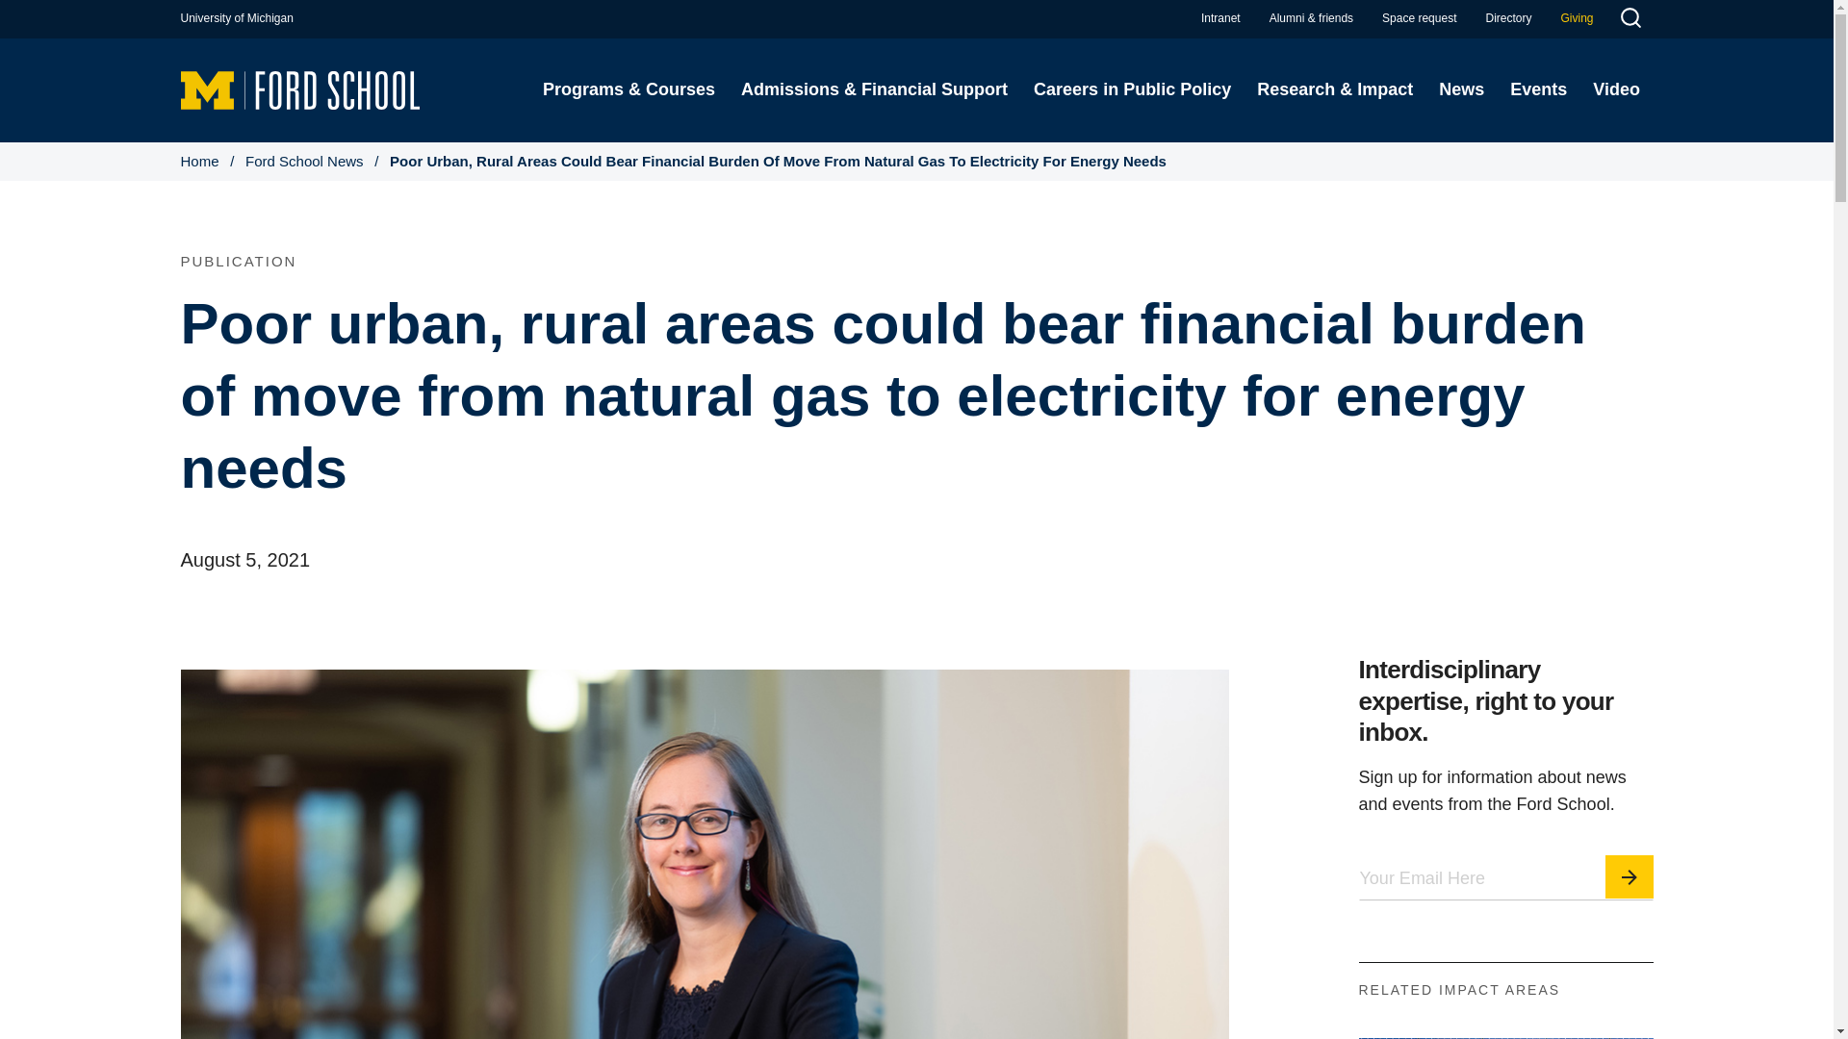 The image size is (1848, 1039). Describe the element at coordinates (1630, 20) in the screenshot. I see `Search Toggle` at that location.